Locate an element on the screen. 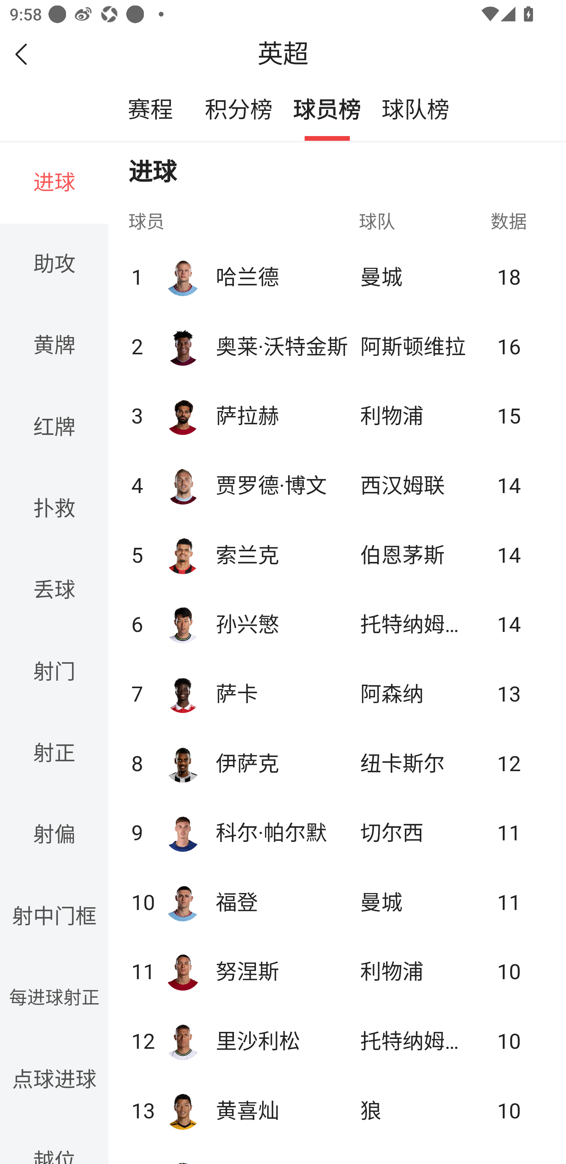 The height and width of the screenshot is (1164, 566). 10 福登 曼城 11 is located at coordinates (335, 901).